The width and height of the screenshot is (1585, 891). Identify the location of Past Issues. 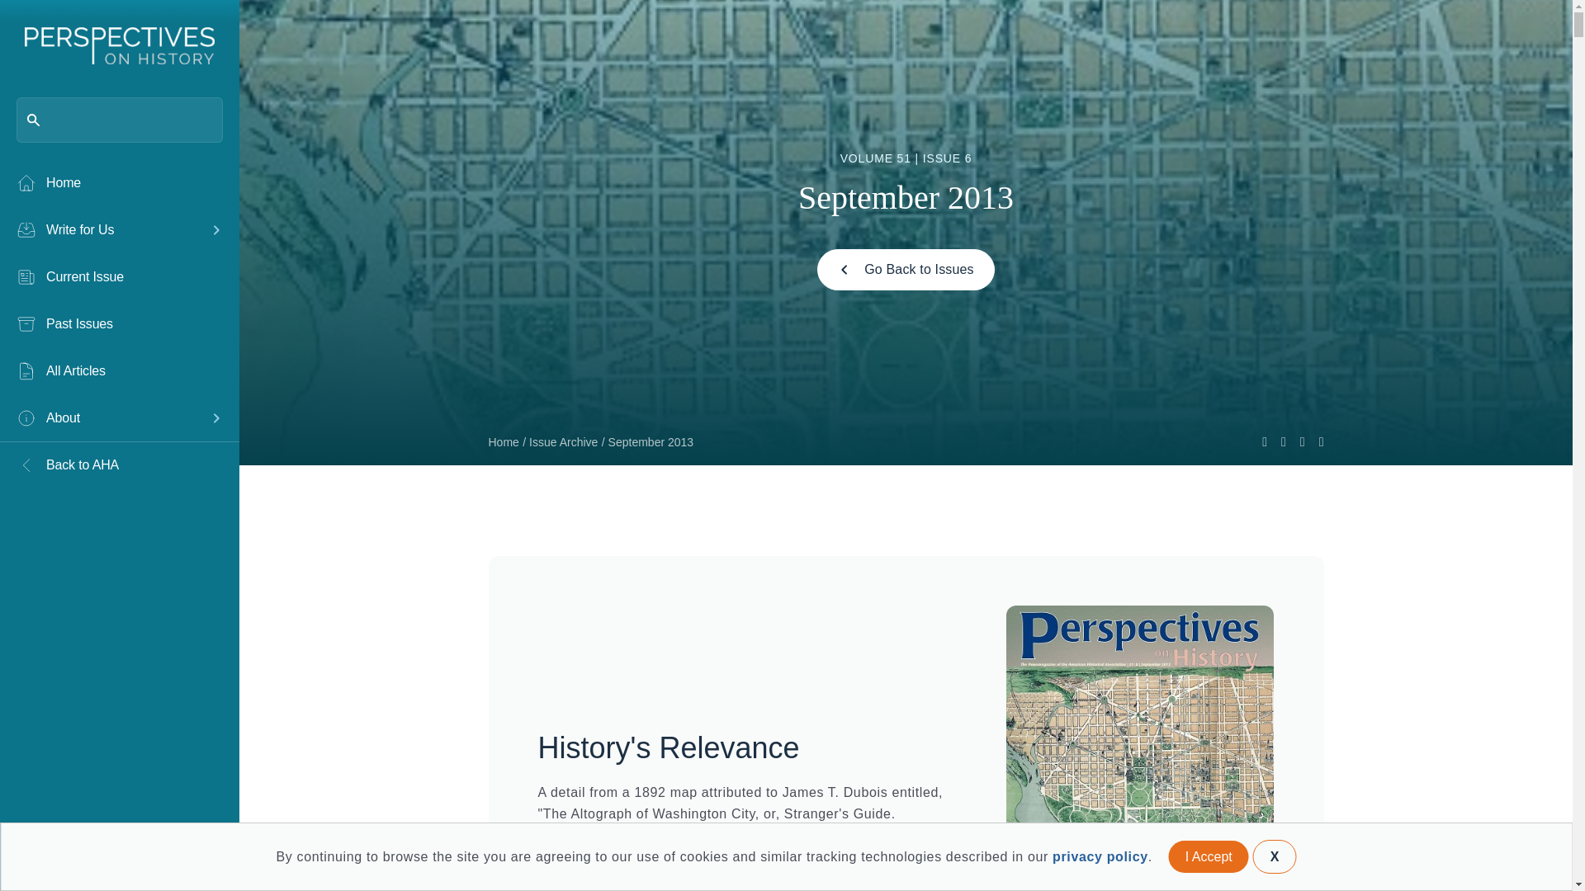
(119, 324).